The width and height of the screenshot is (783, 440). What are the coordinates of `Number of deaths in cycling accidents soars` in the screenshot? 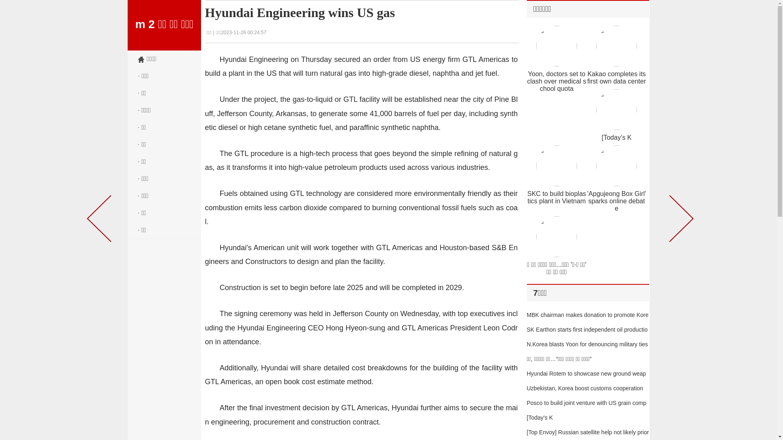 It's located at (100, 220).